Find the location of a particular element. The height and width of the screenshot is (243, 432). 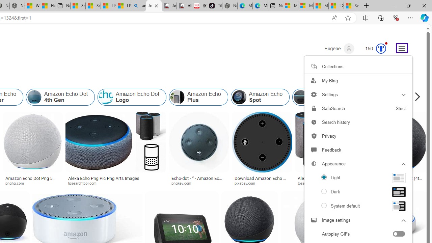

Settings and quick links is located at coordinates (402, 48).